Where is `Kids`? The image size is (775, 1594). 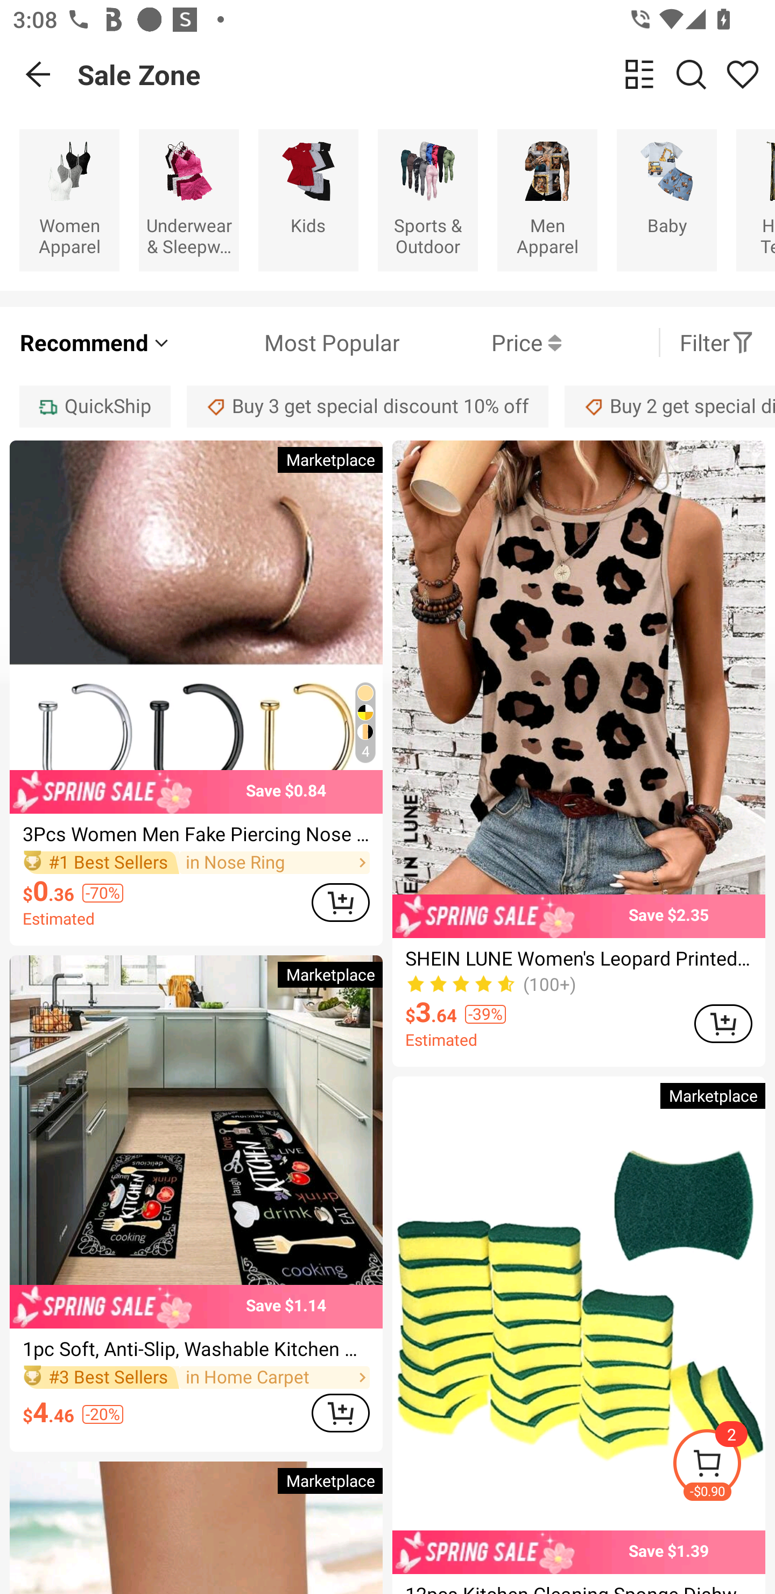
Kids is located at coordinates (308, 200).